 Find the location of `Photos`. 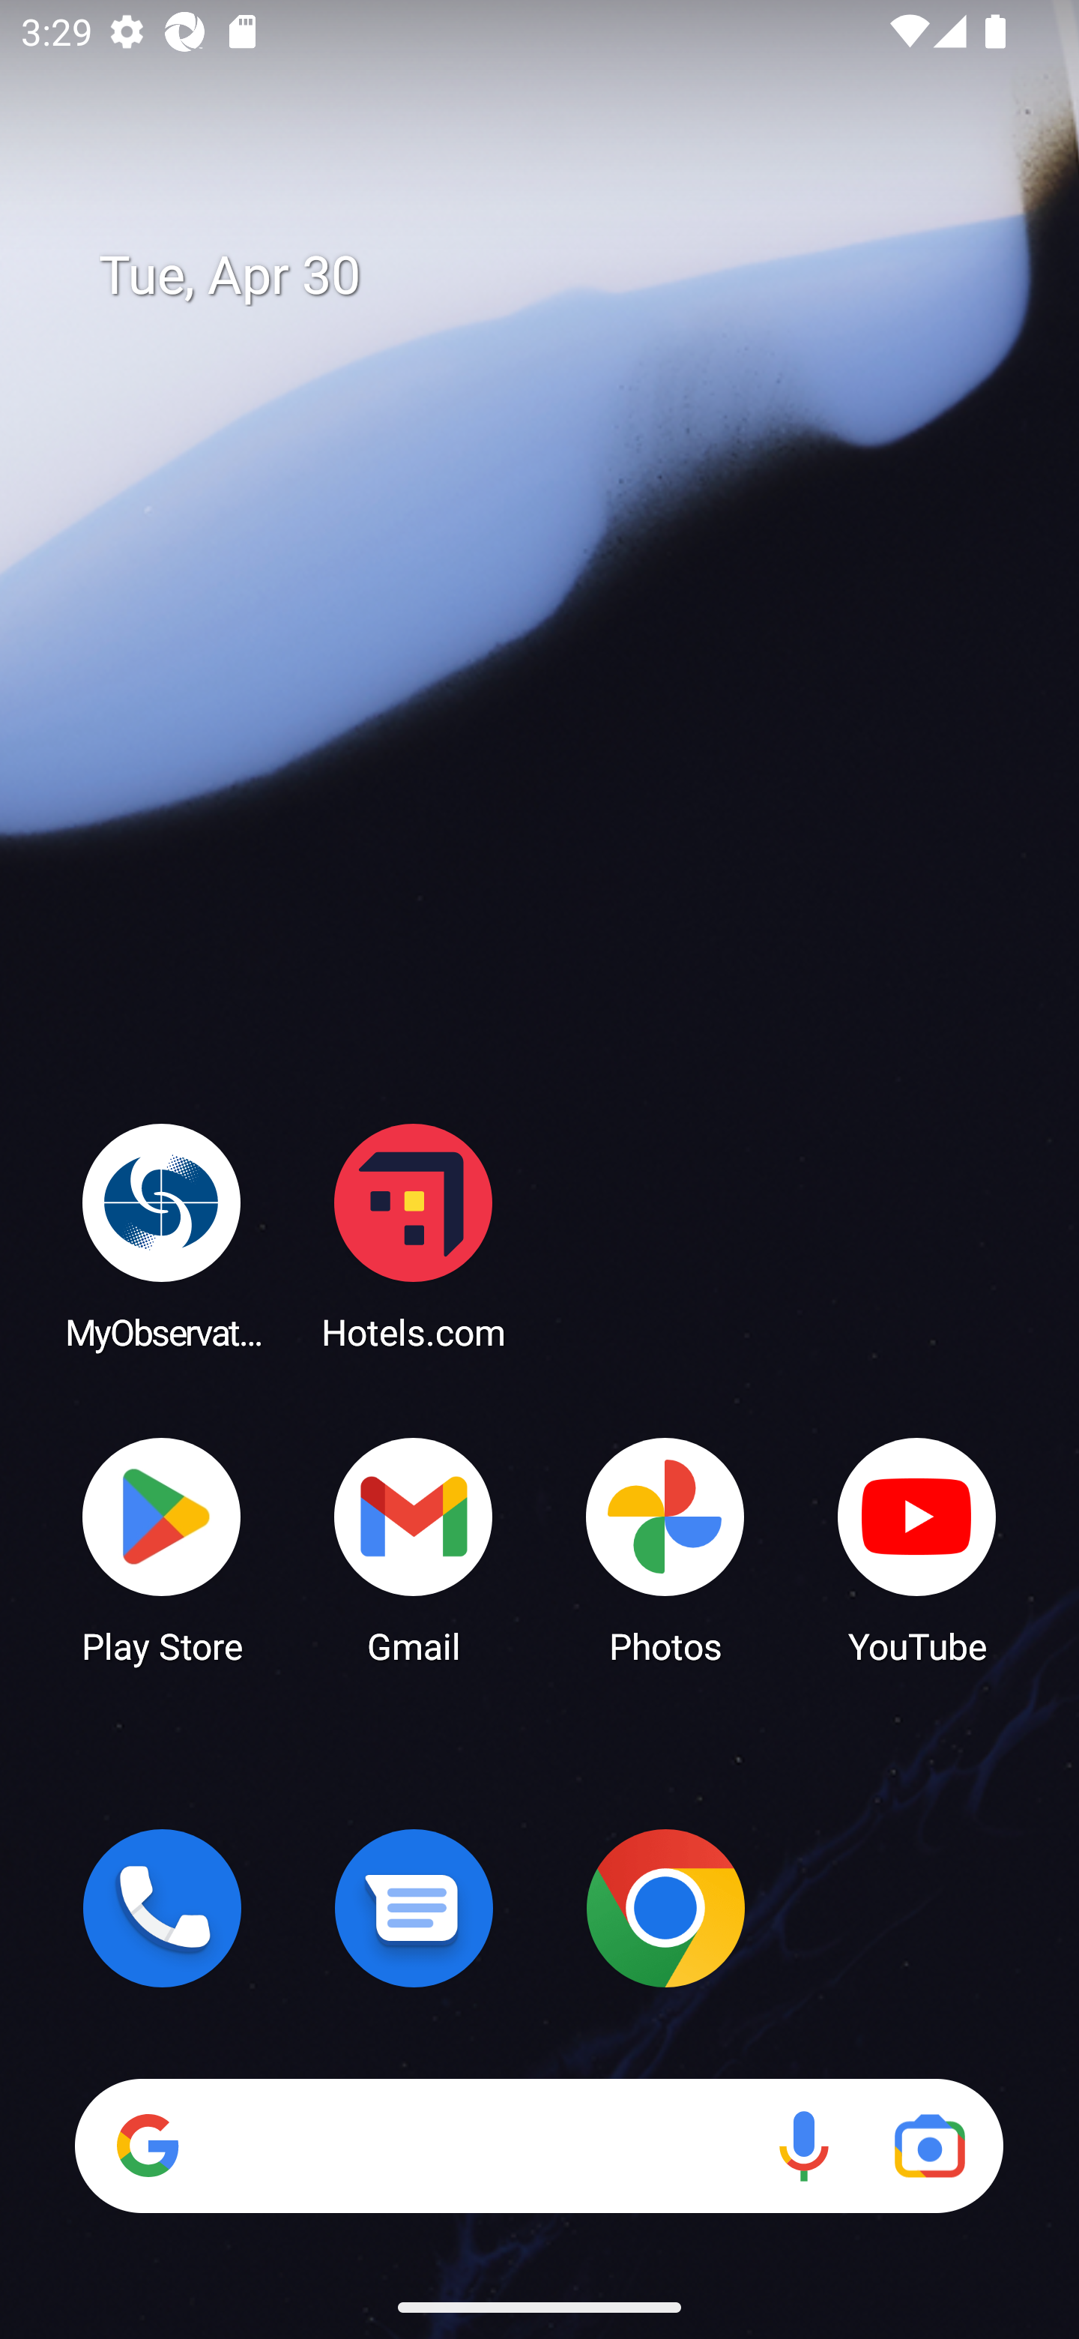

Photos is located at coordinates (665, 1549).